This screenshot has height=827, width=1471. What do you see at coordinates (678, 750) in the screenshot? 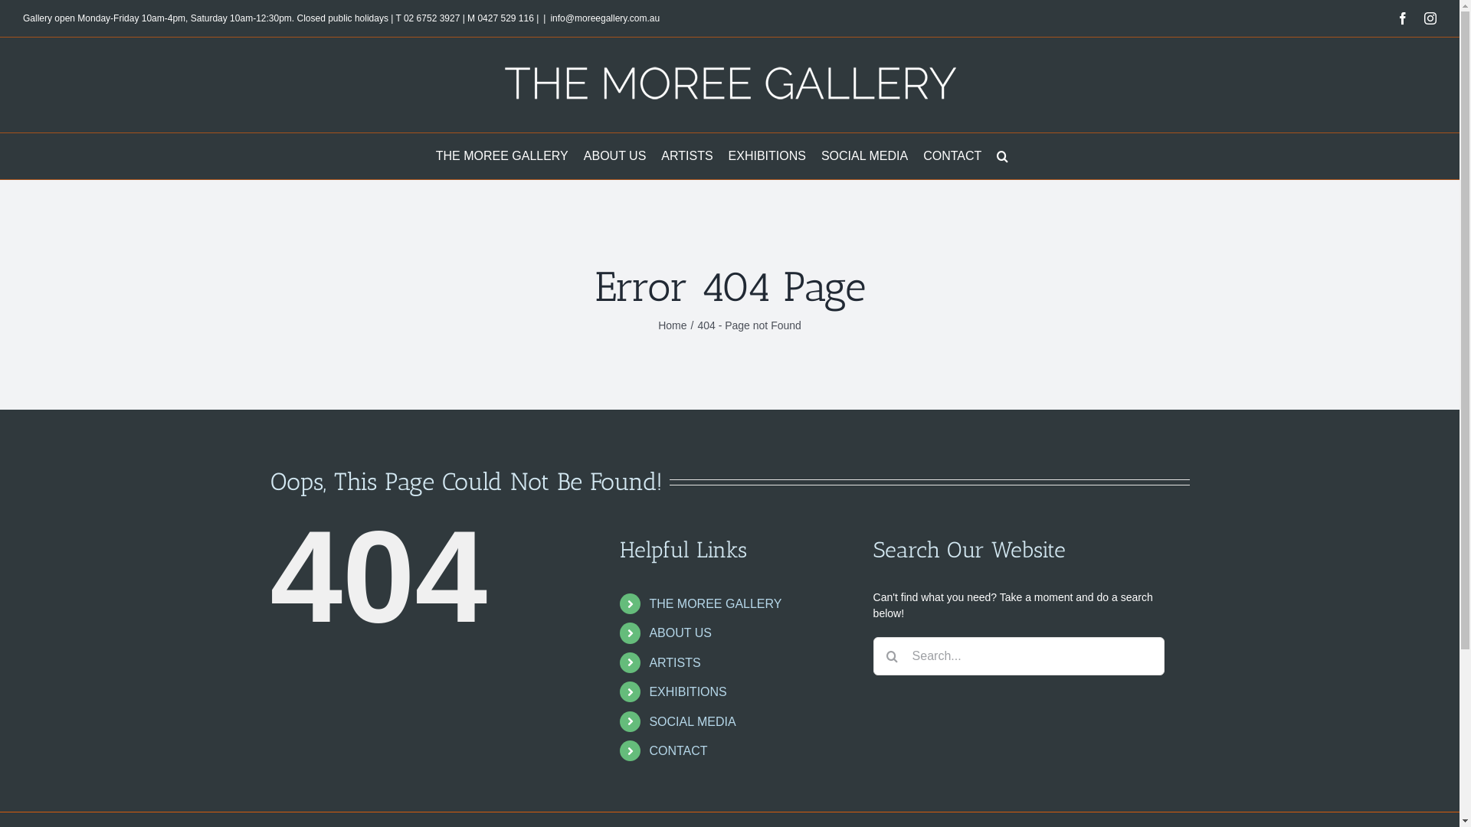
I see `CONTACT` at bounding box center [678, 750].